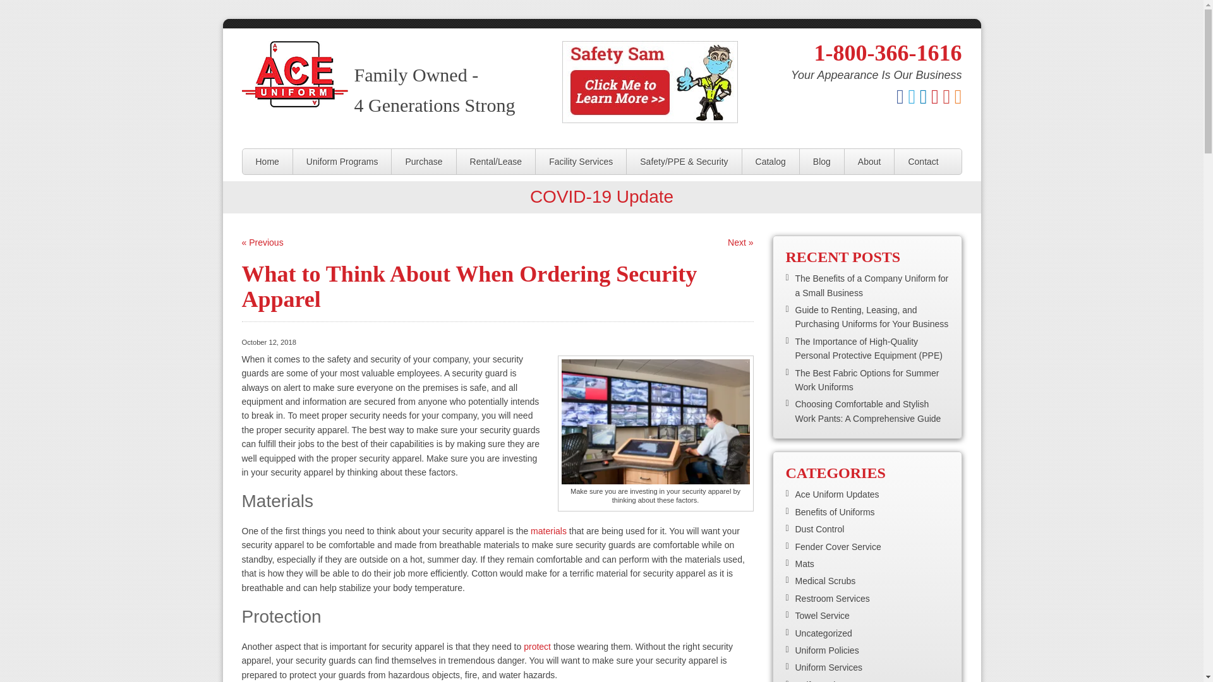  What do you see at coordinates (821, 162) in the screenshot?
I see `Blog` at bounding box center [821, 162].